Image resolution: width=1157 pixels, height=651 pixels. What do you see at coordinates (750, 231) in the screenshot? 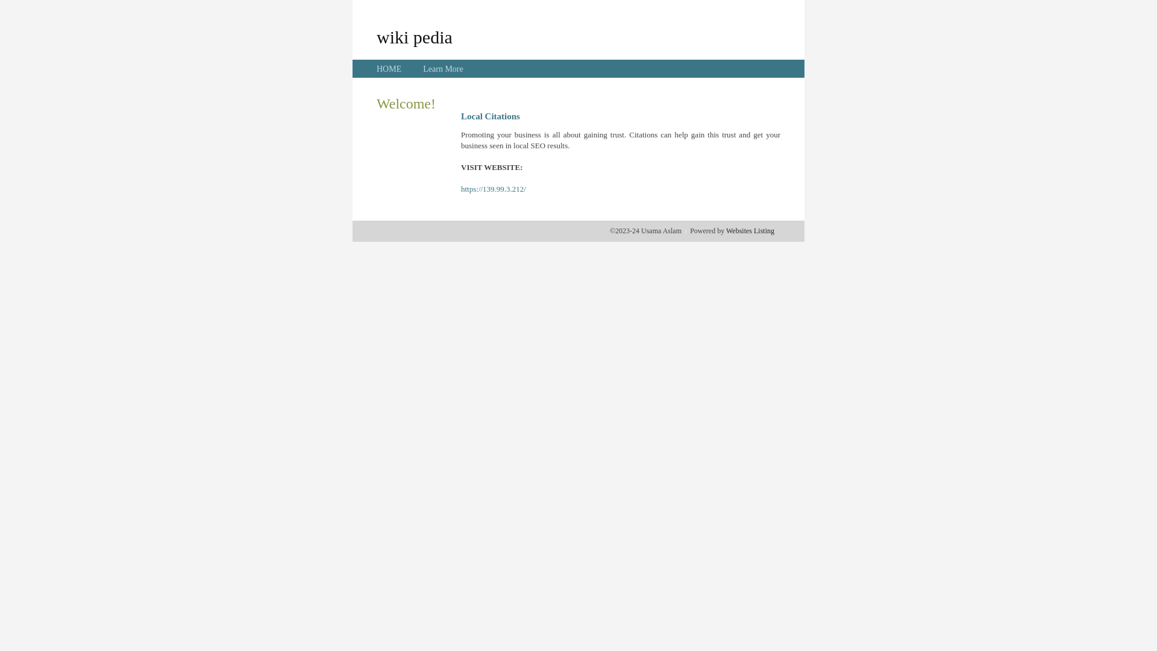
I see `Websites Listing` at bounding box center [750, 231].